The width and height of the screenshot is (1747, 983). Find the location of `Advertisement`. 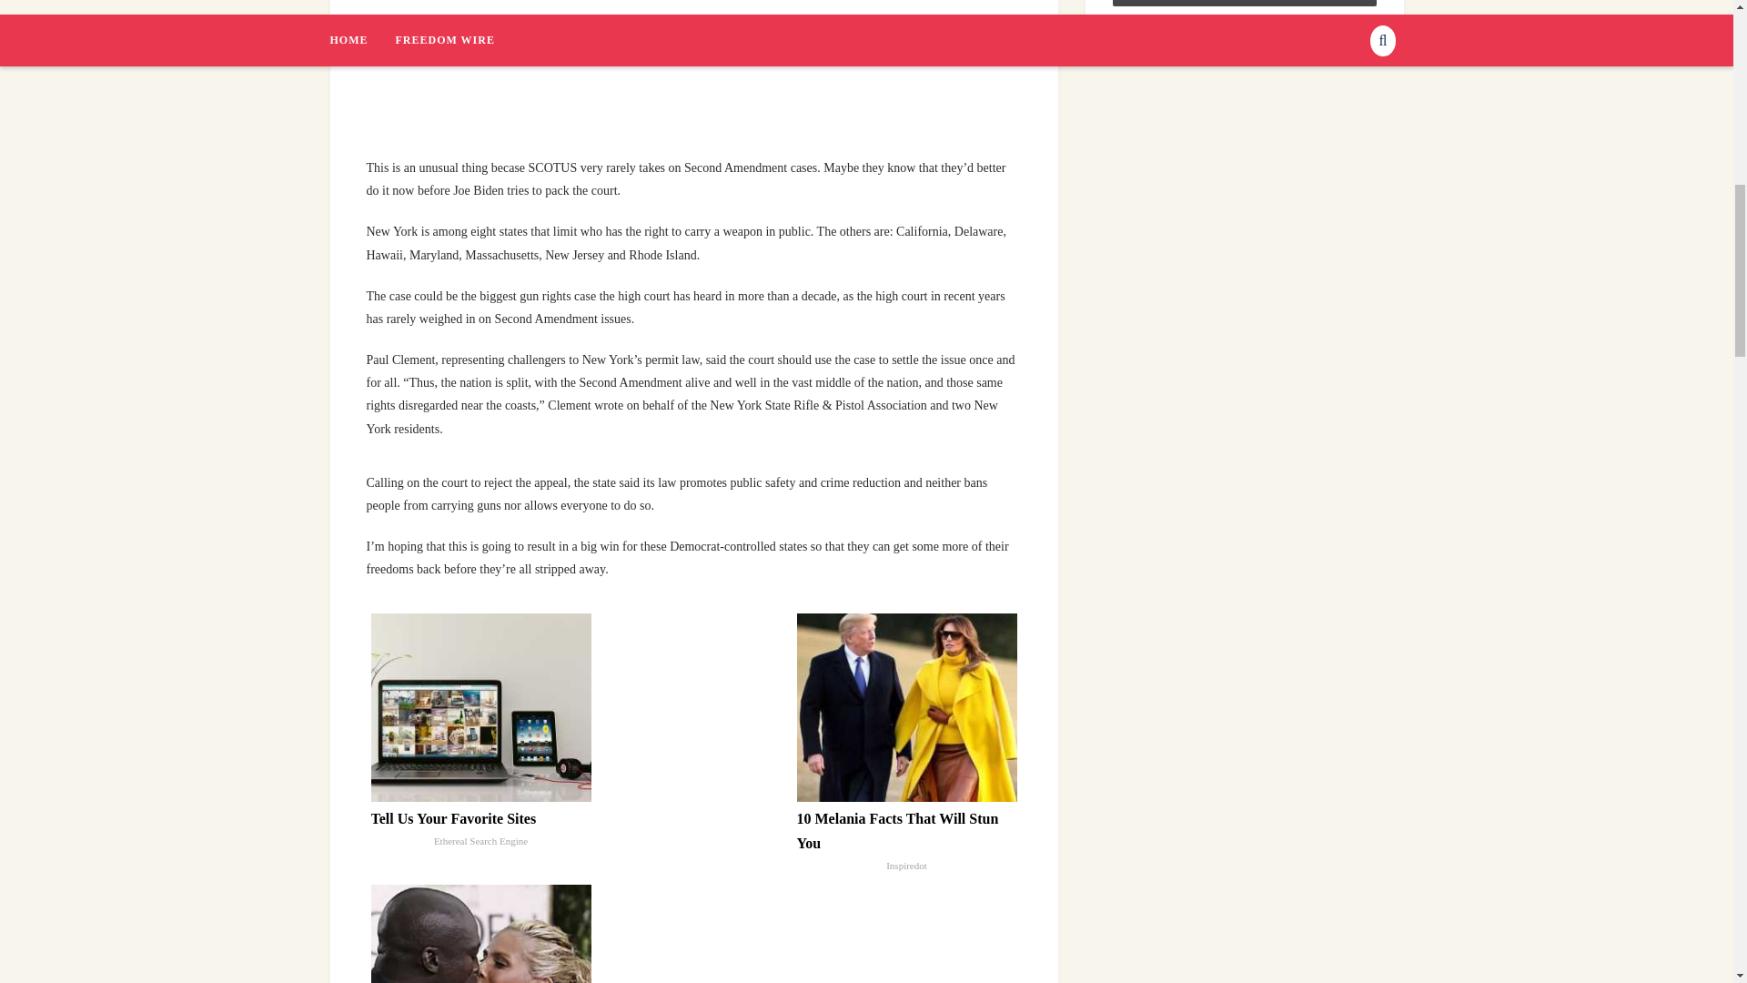

Advertisement is located at coordinates (721, 71).